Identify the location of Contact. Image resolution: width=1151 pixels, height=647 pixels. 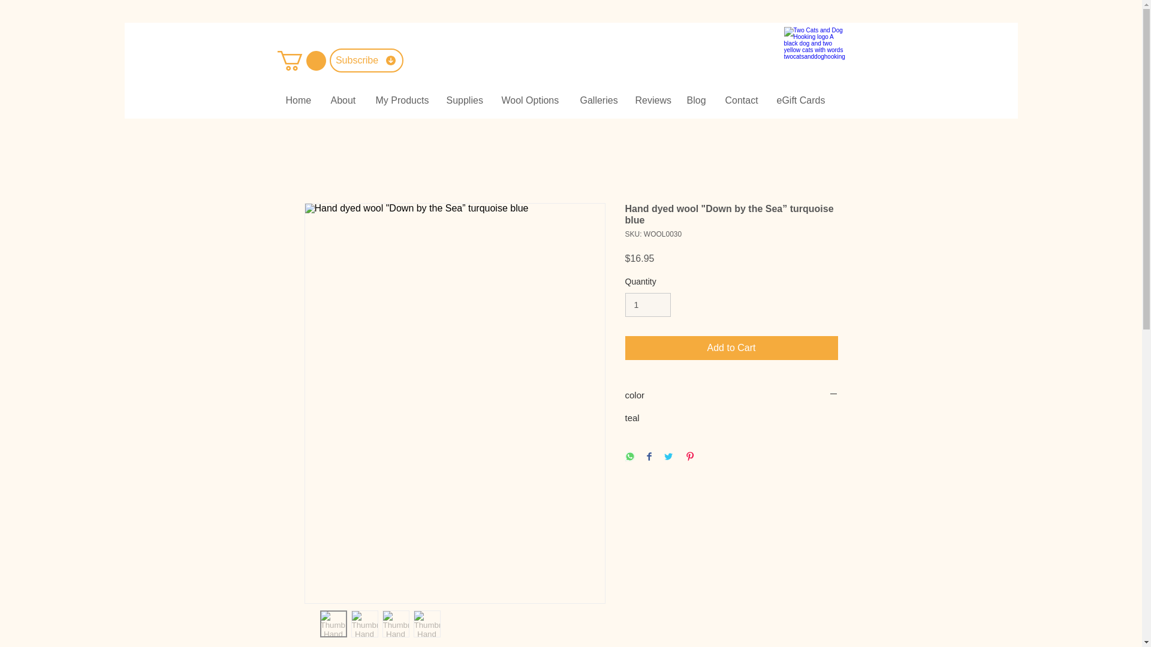
(742, 101).